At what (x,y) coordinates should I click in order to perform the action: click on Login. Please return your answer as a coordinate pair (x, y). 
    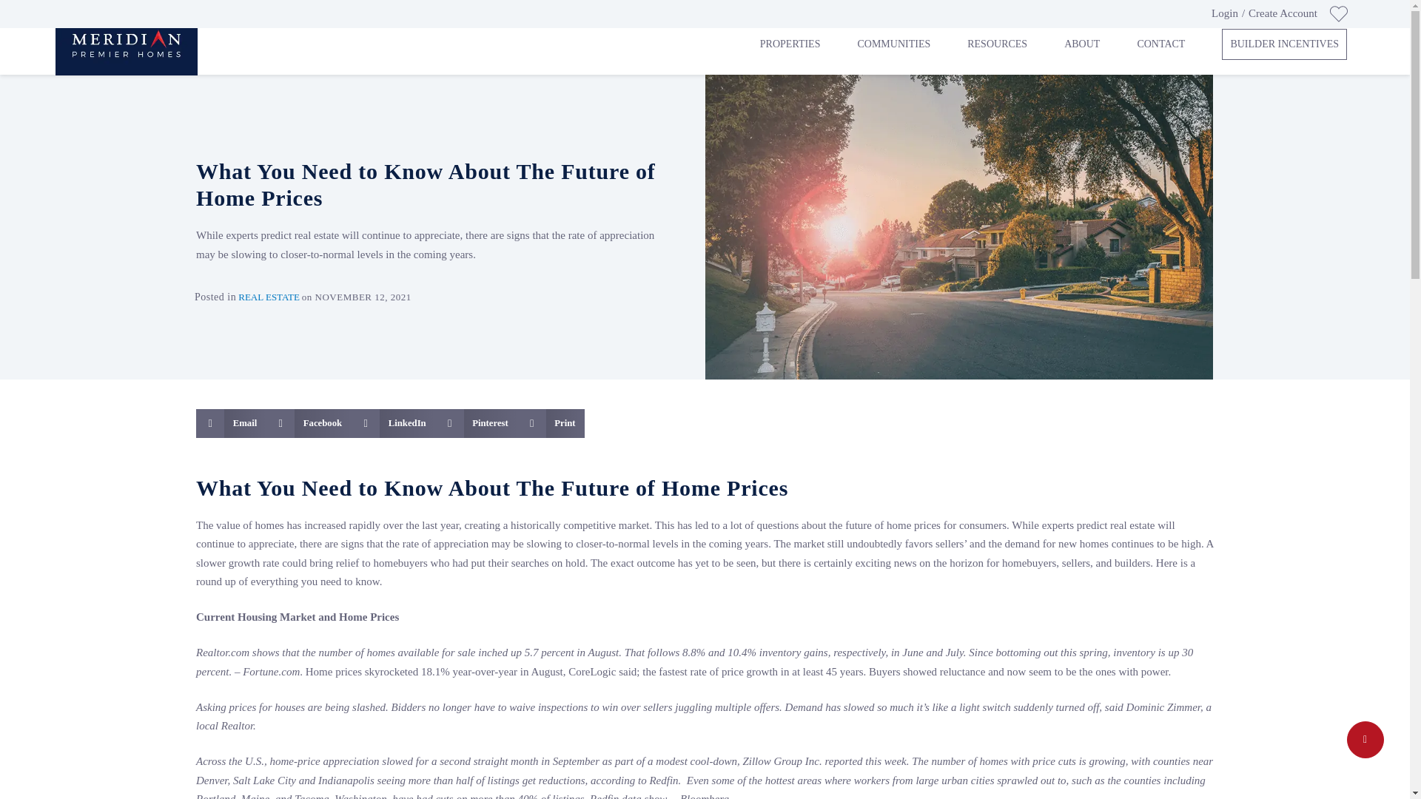
    Looking at the image, I should click on (1224, 14).